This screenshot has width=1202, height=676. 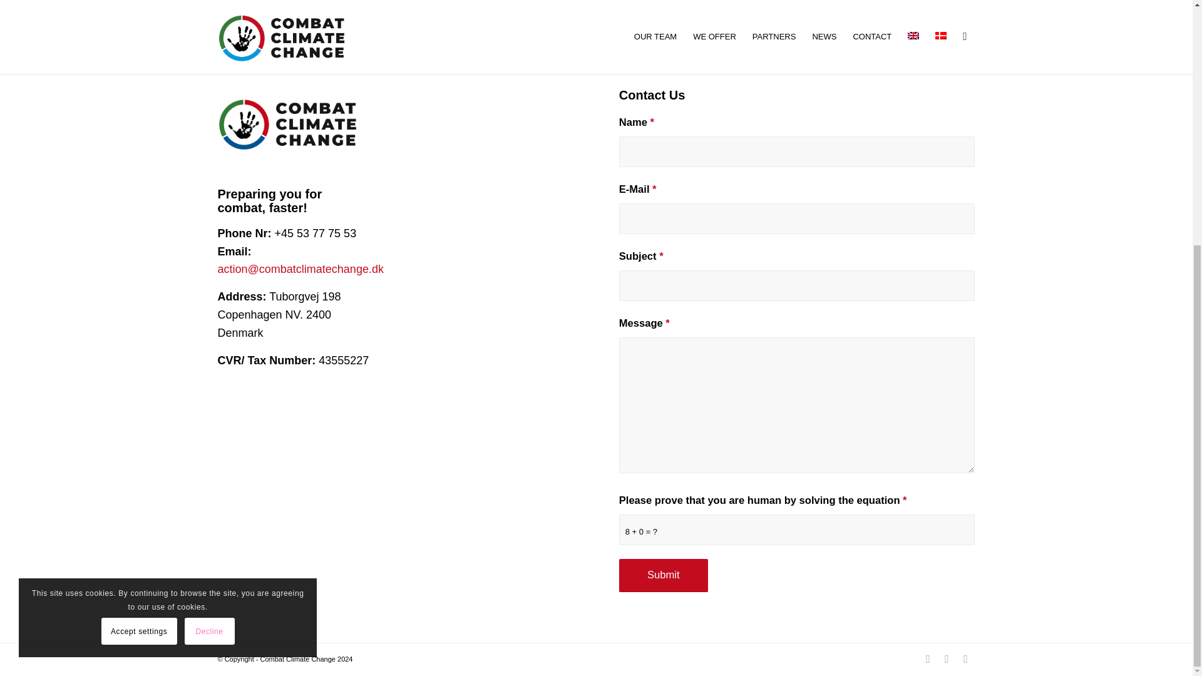 I want to click on Instagram, so click(x=965, y=658).